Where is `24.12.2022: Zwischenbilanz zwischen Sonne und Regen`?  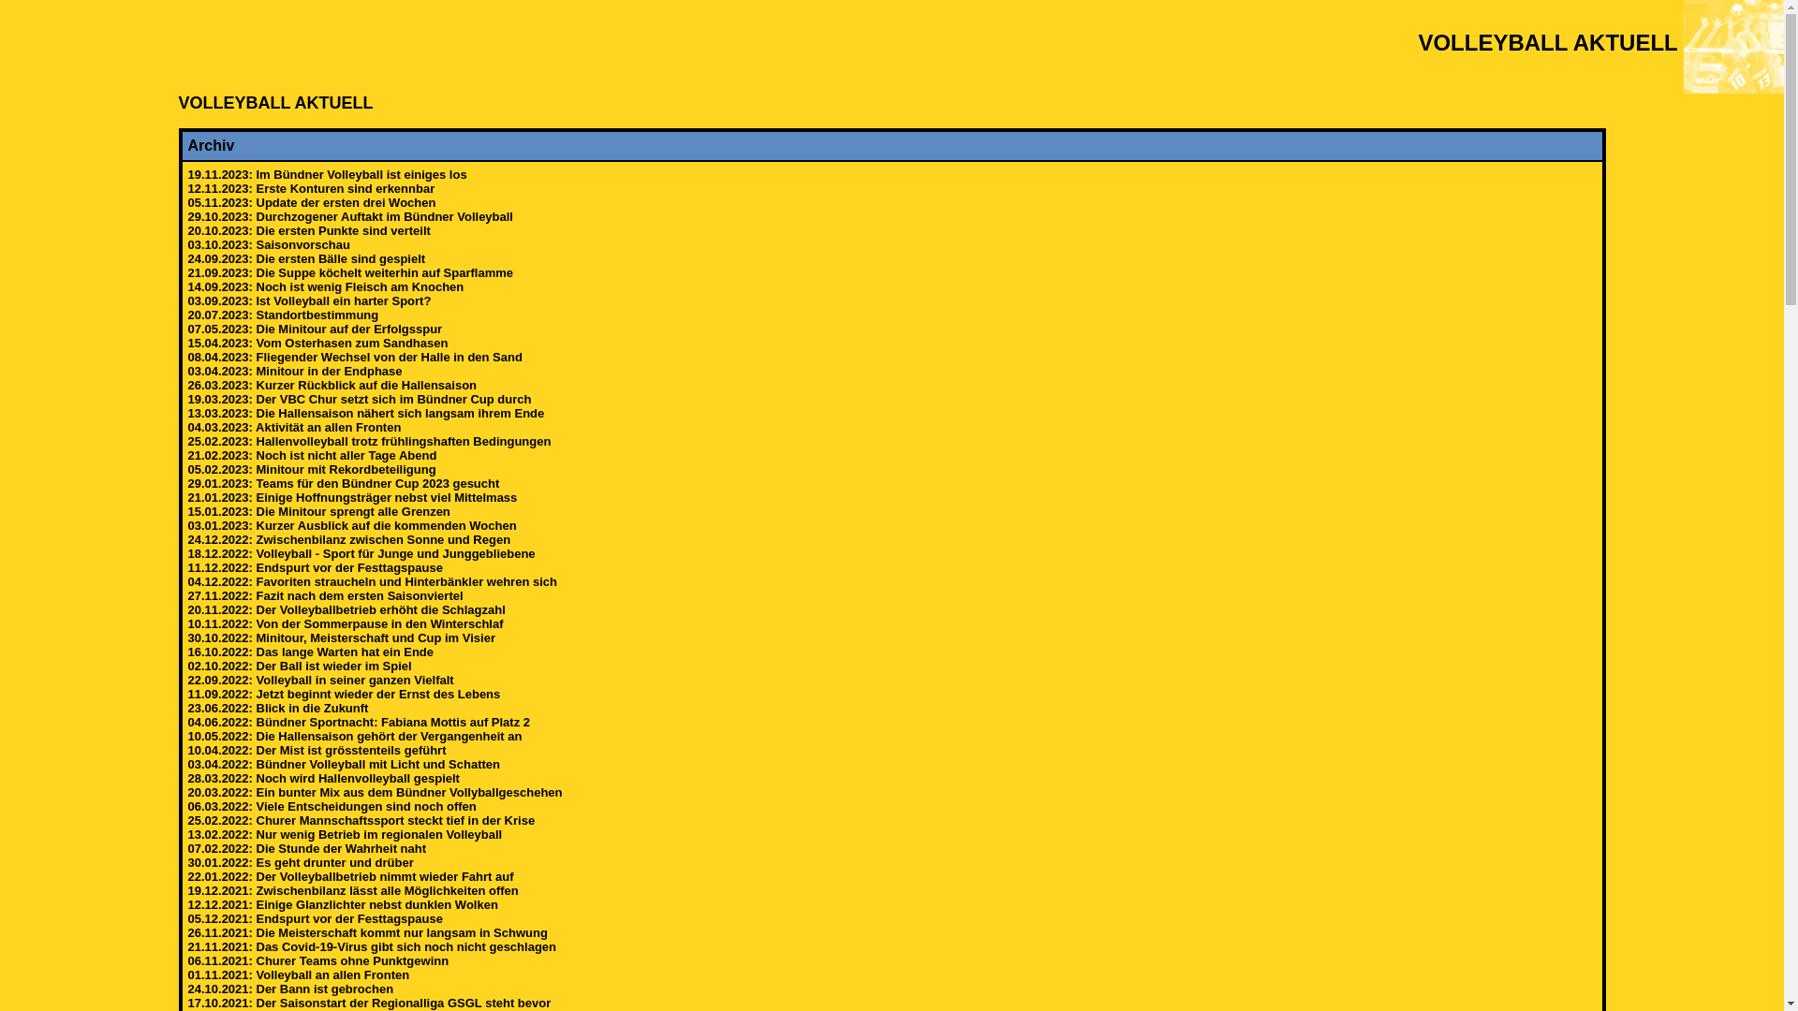
24.12.2022: Zwischenbilanz zwischen Sonne und Regen is located at coordinates (348, 539).